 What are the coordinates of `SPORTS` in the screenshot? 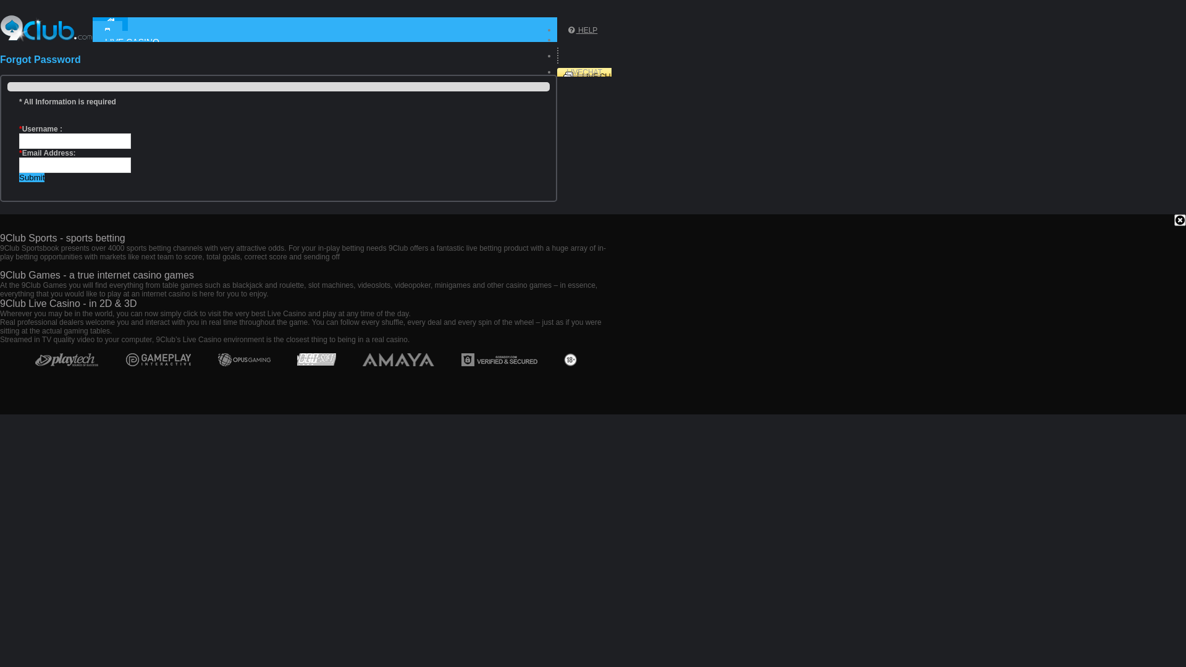 It's located at (122, 52).